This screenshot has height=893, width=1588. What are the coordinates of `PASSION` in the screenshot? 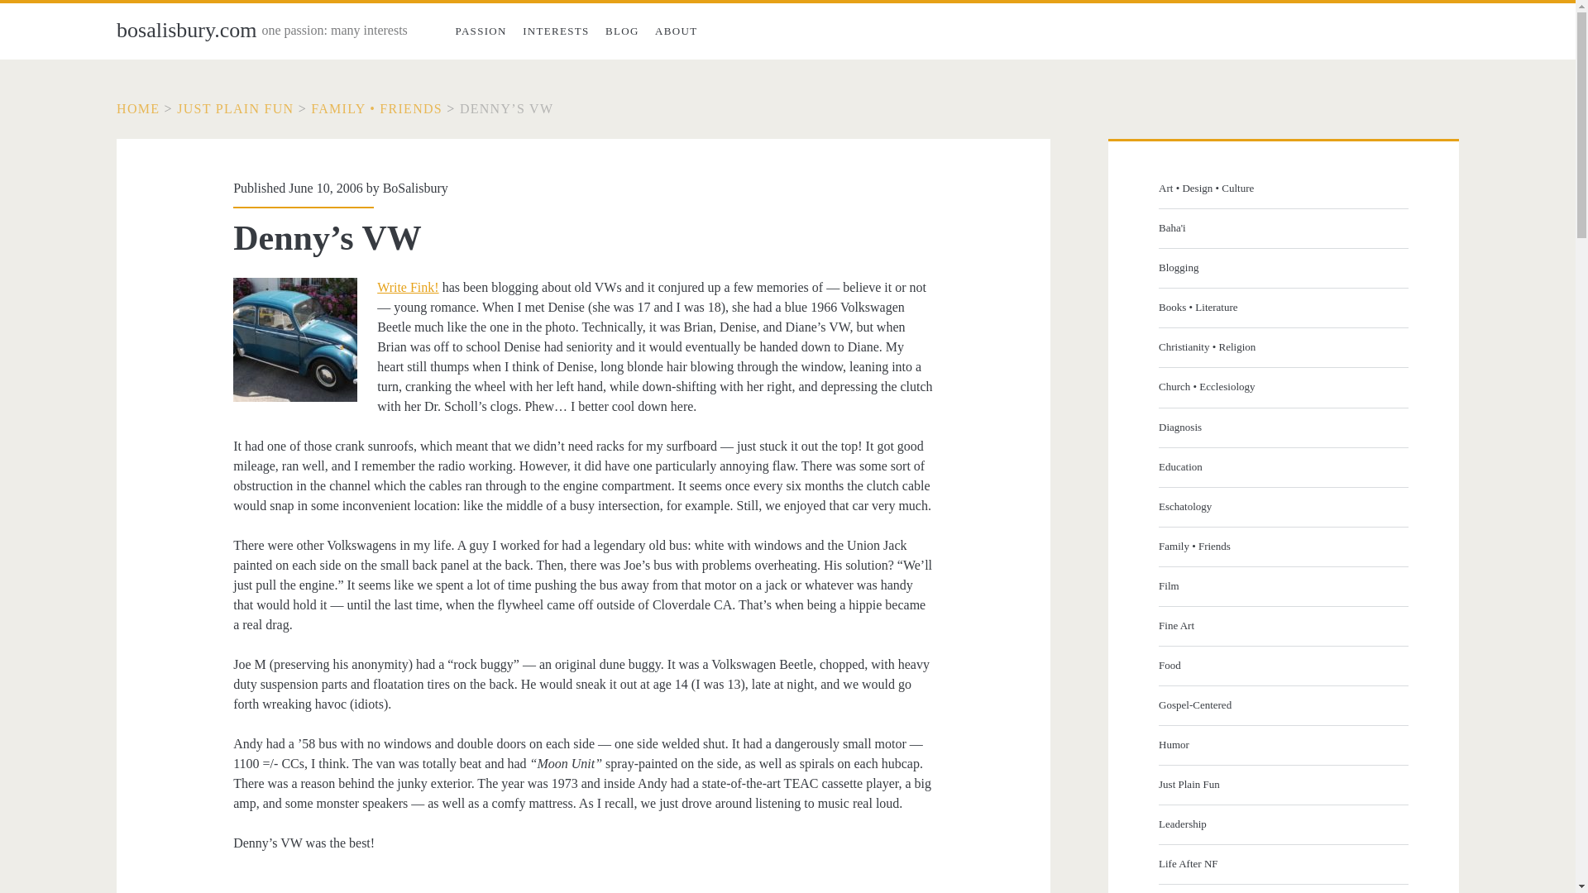 It's located at (481, 31).